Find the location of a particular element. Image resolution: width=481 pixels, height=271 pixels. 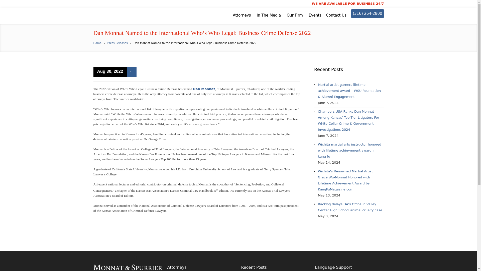

Home is located at coordinates (97, 43).